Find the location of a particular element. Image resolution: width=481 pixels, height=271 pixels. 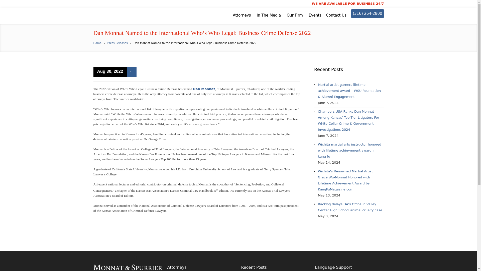

Home is located at coordinates (97, 43).